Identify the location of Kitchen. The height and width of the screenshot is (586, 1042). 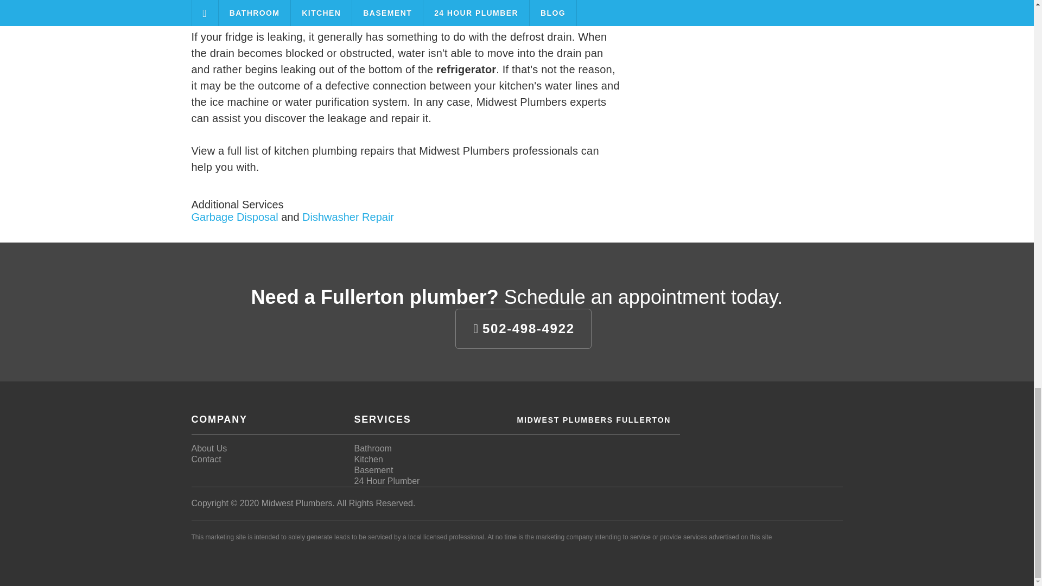
(368, 459).